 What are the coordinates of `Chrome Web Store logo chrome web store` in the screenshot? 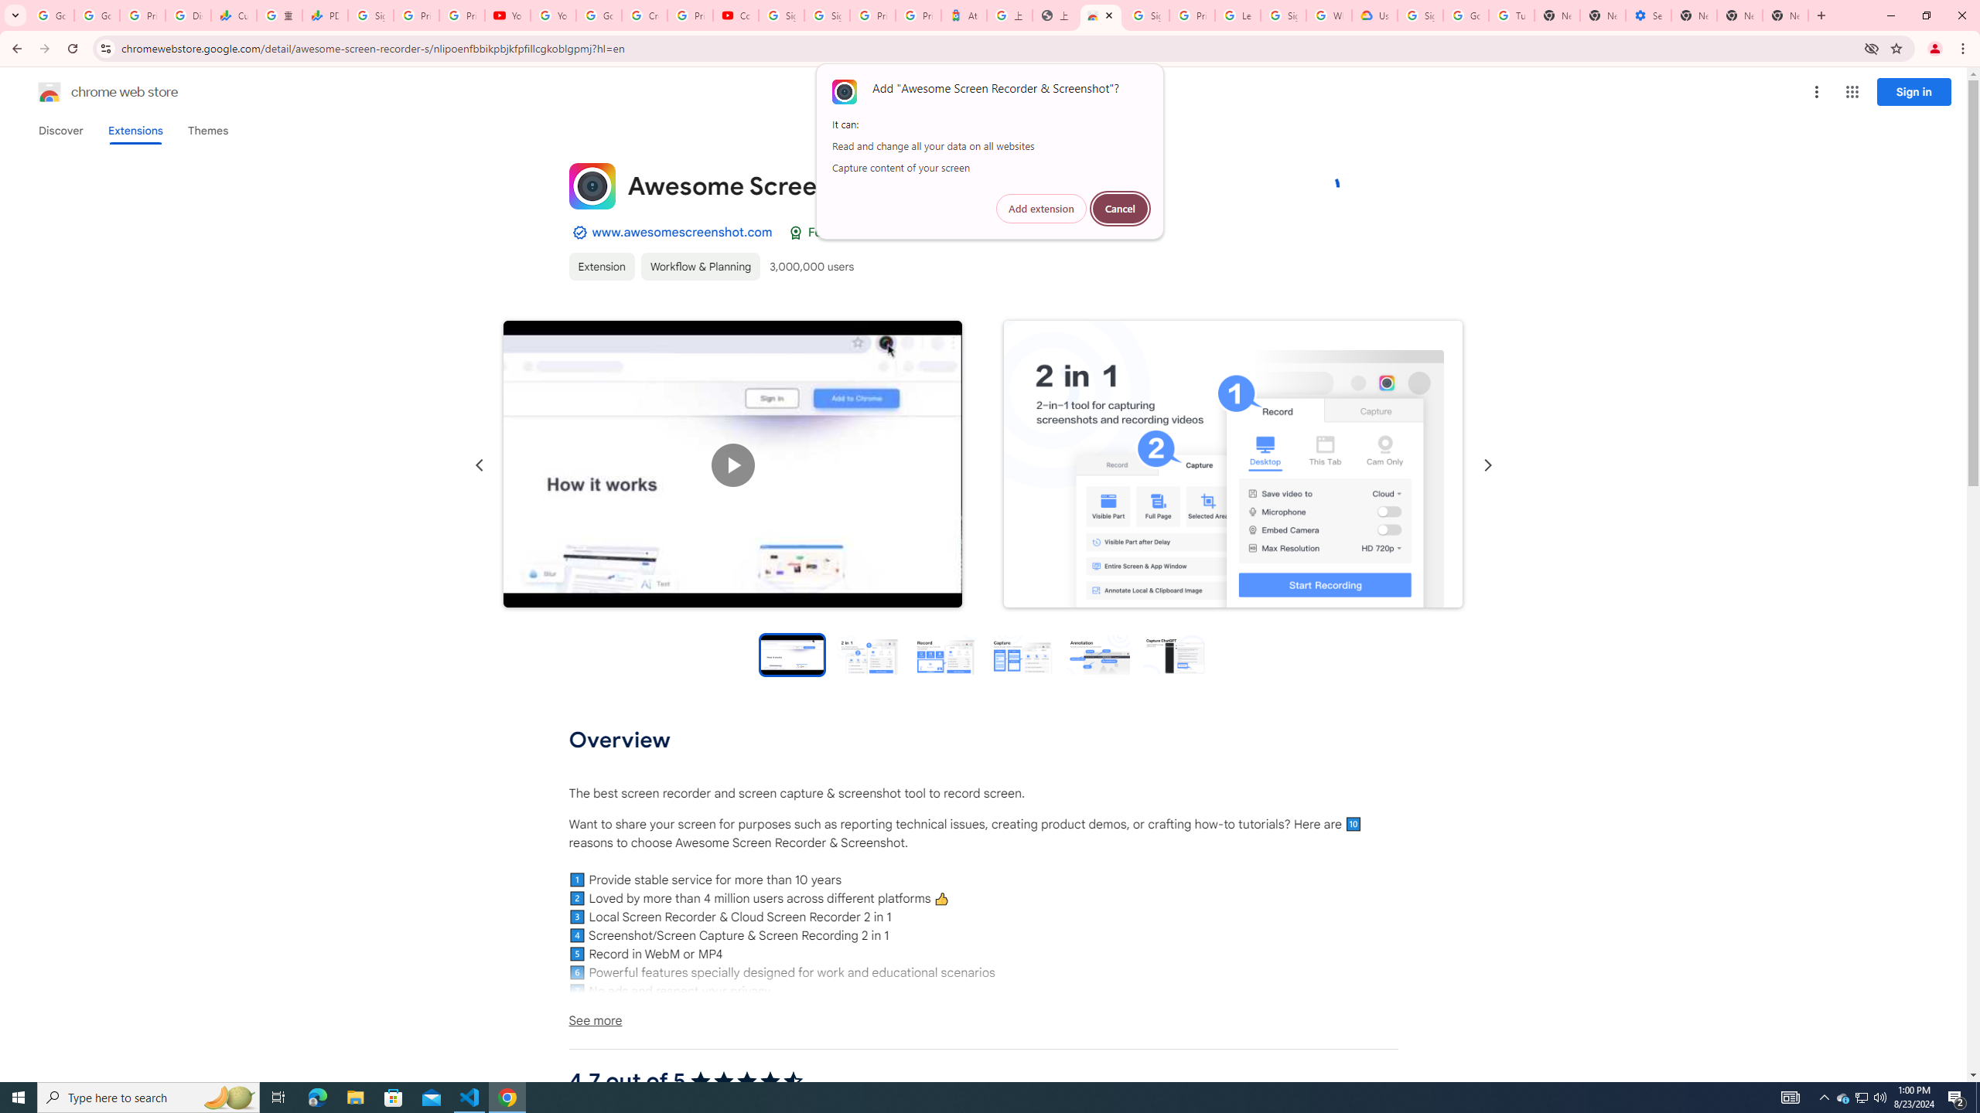 It's located at (91, 92).